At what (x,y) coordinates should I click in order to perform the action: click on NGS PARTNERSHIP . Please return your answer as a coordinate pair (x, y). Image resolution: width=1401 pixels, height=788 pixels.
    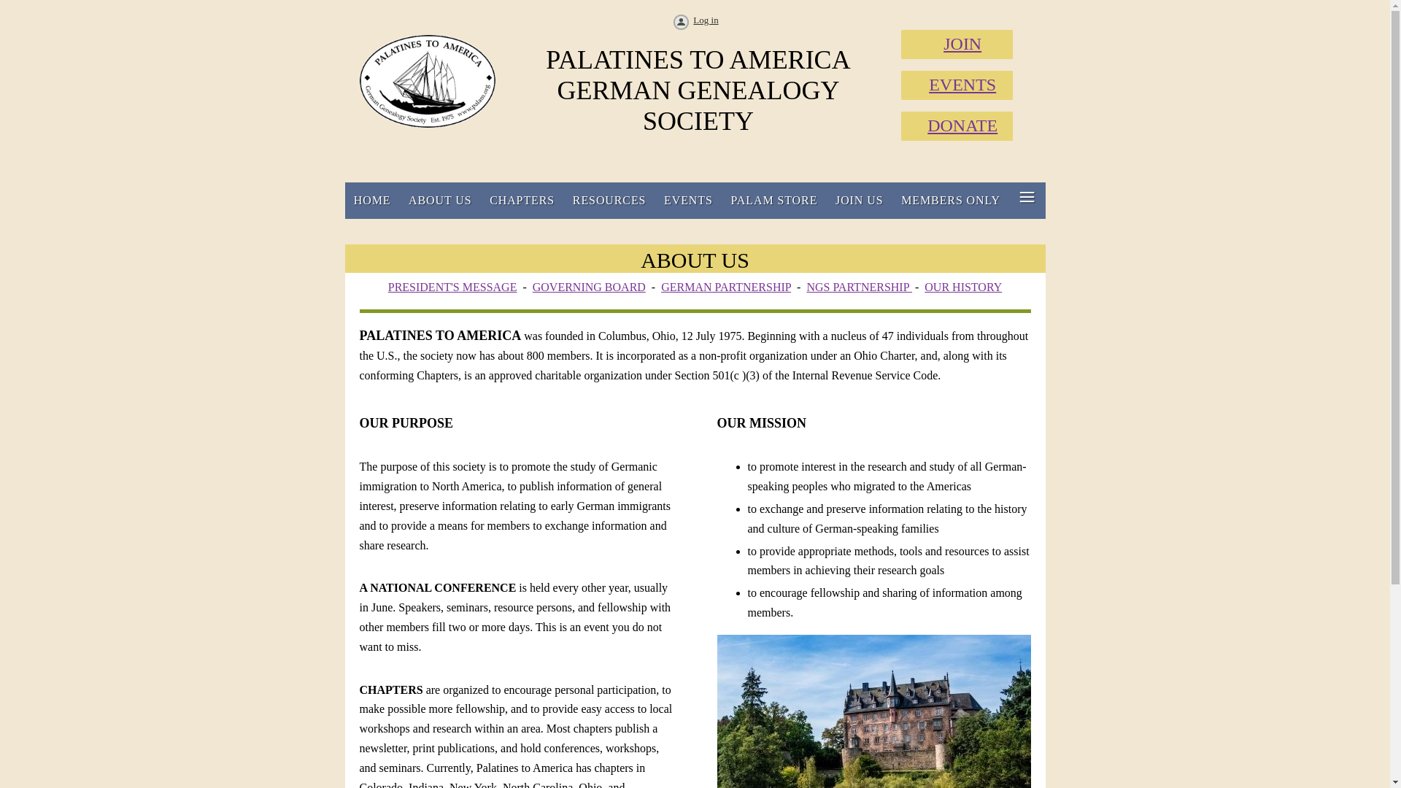
    Looking at the image, I should click on (859, 286).